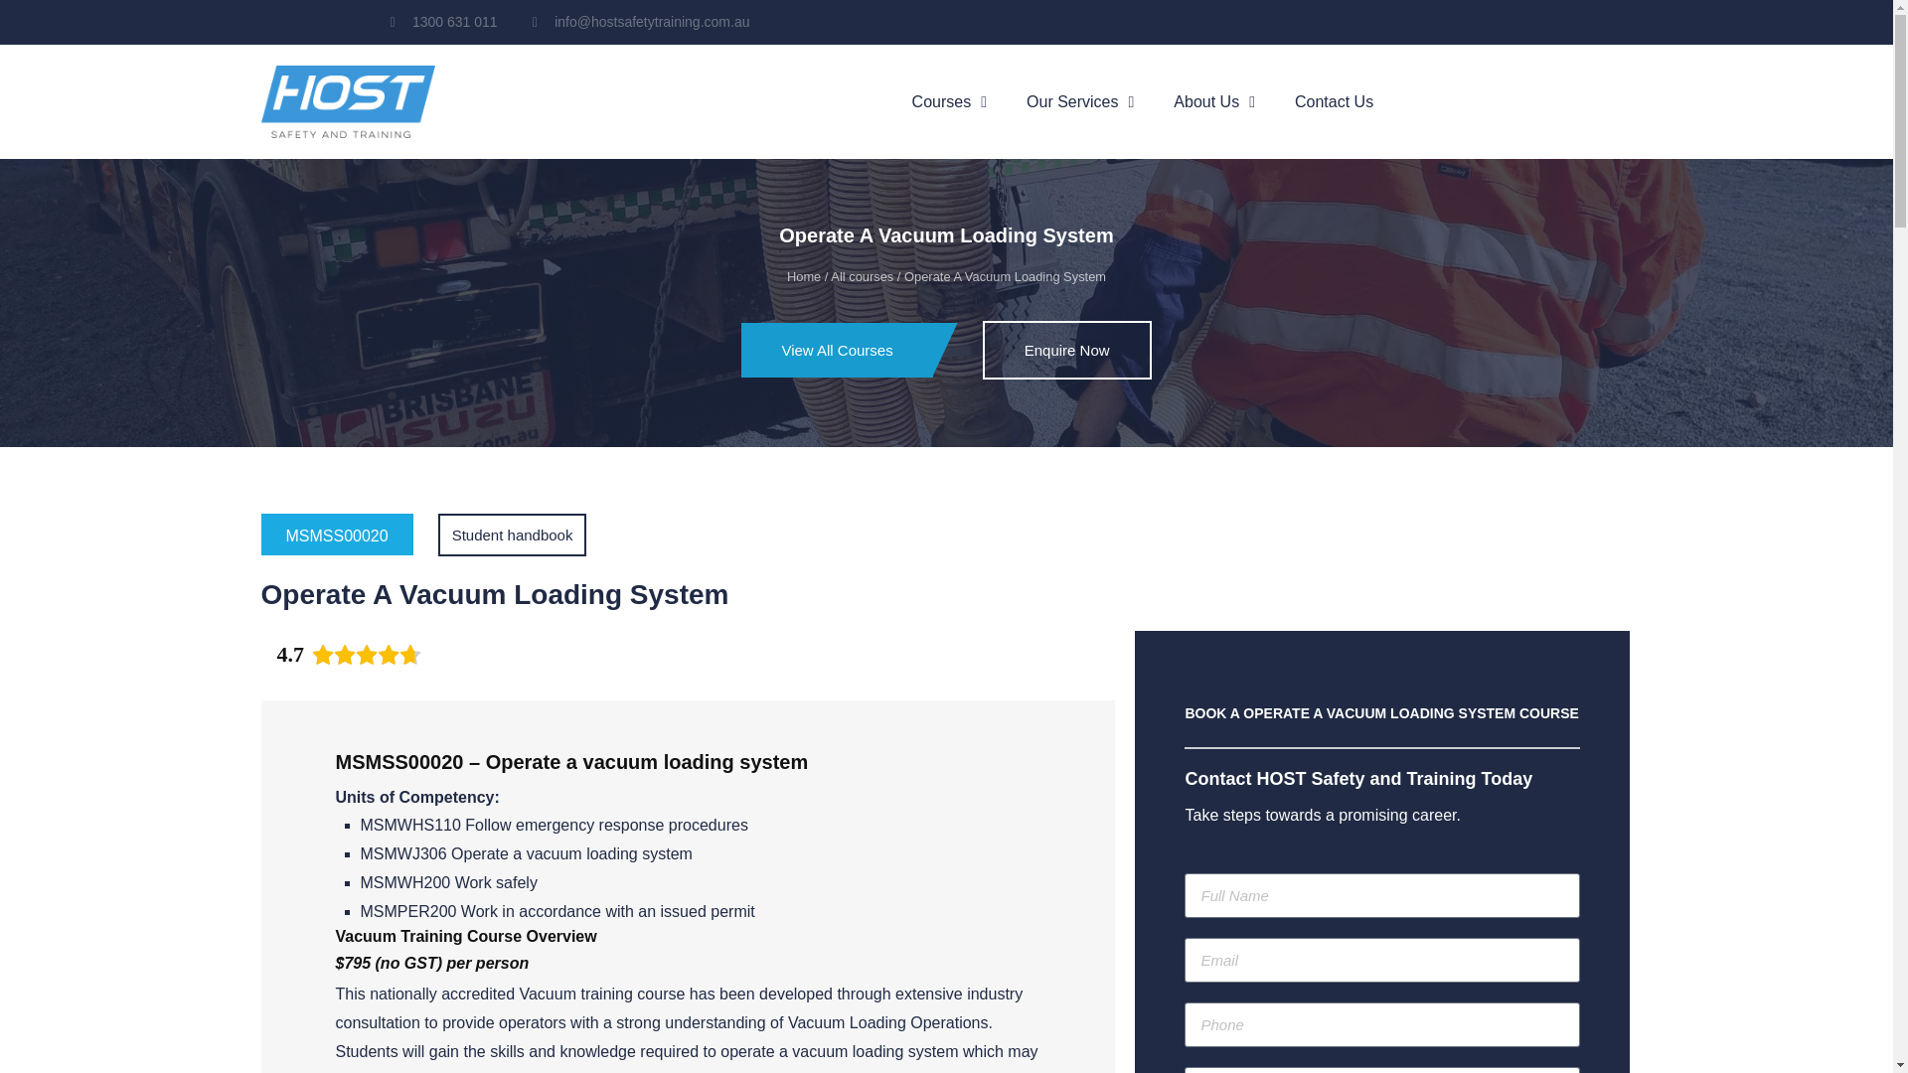  I want to click on Contact Us, so click(1334, 101).